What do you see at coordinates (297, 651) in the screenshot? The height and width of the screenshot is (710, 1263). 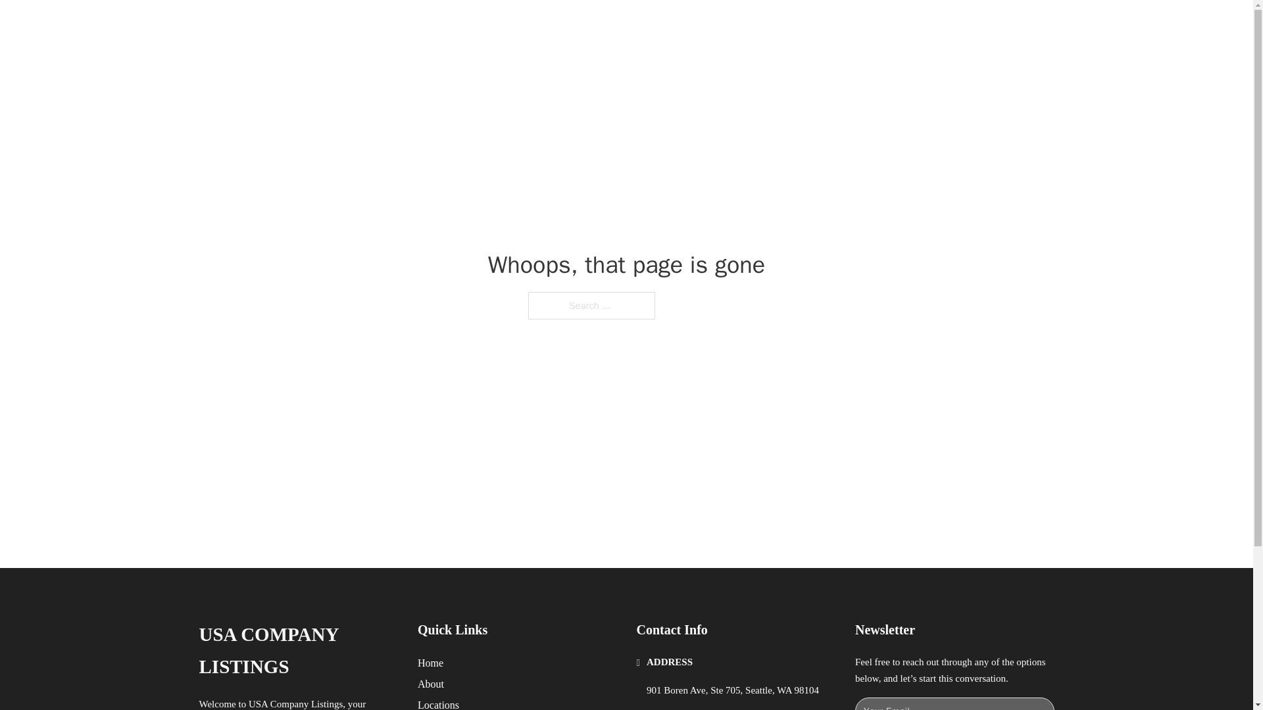 I see `USA COMPANY LISTINGS` at bounding box center [297, 651].